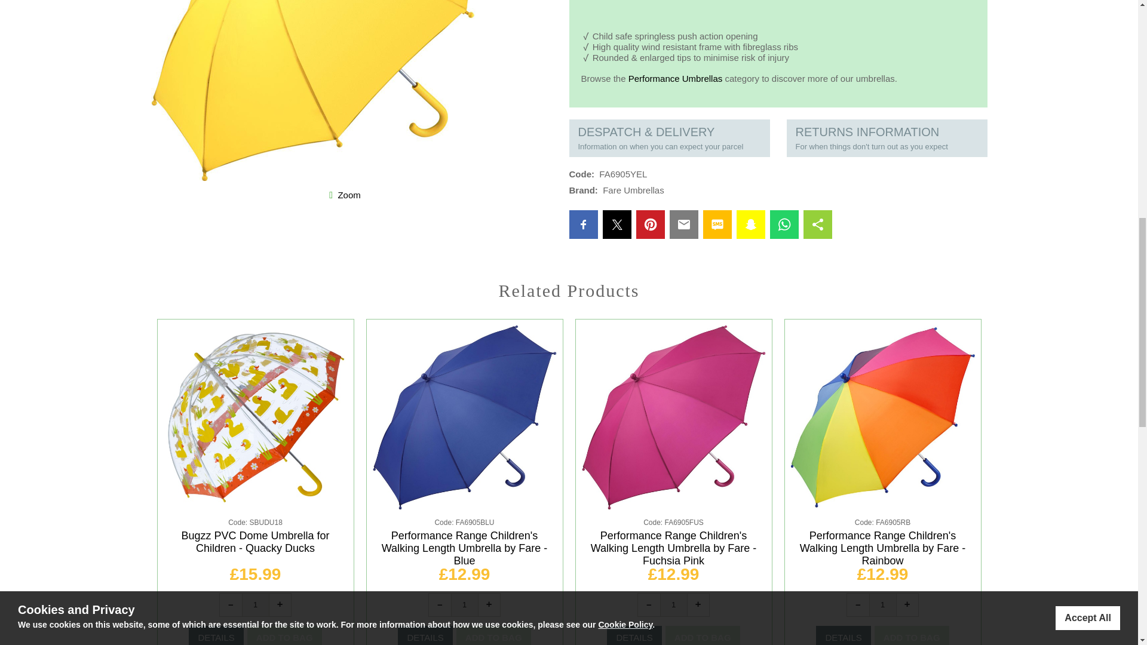  What do you see at coordinates (634, 635) in the screenshot?
I see `DETAILS` at bounding box center [634, 635].